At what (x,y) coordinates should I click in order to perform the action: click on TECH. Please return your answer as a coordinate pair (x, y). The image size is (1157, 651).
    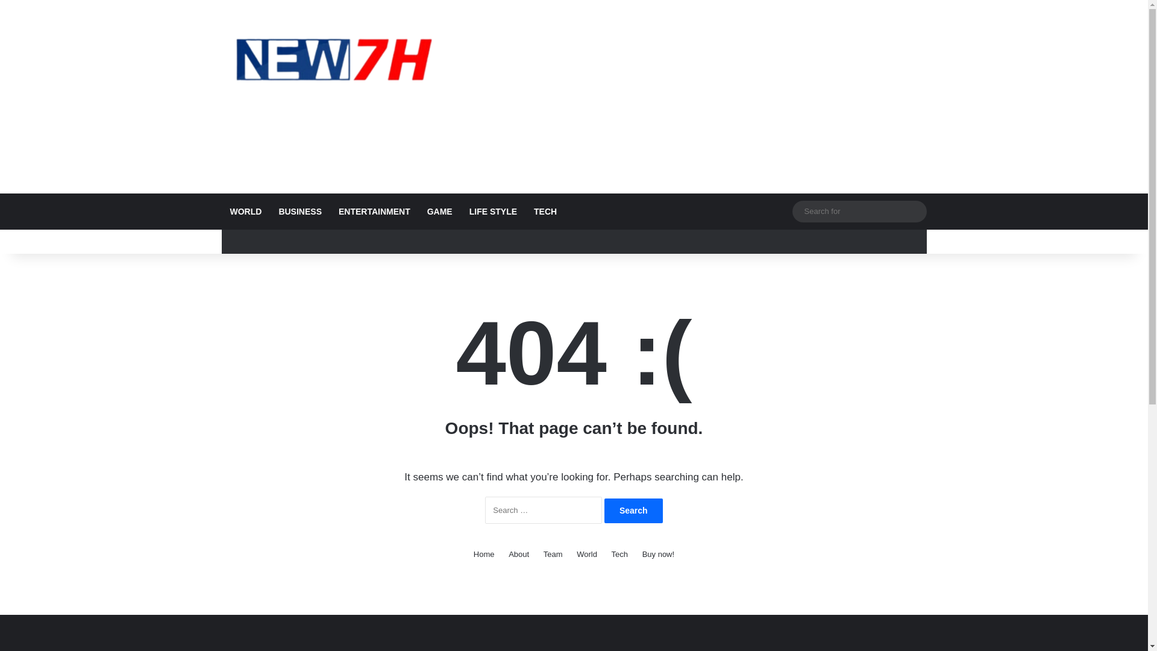
    Looking at the image, I should click on (545, 211).